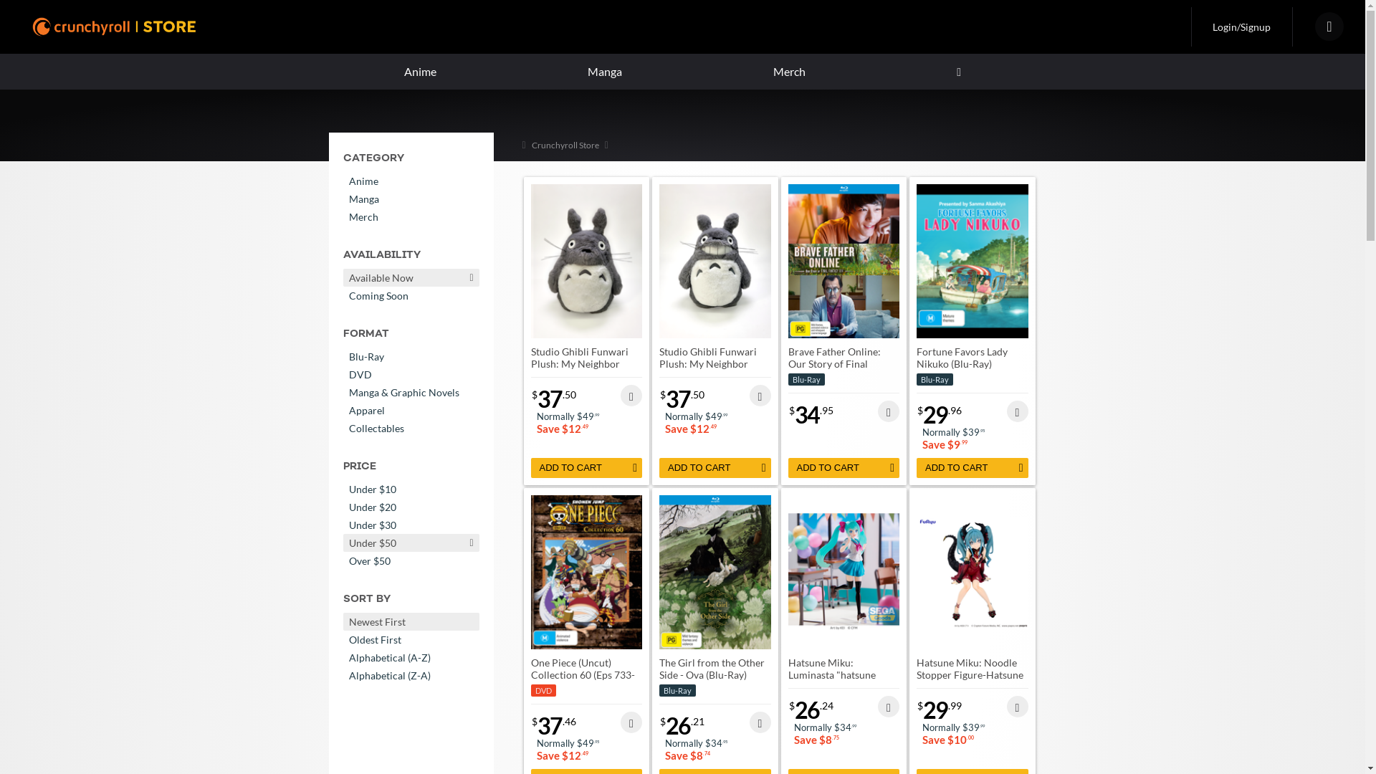  What do you see at coordinates (411, 199) in the screenshot?
I see `Manga` at bounding box center [411, 199].